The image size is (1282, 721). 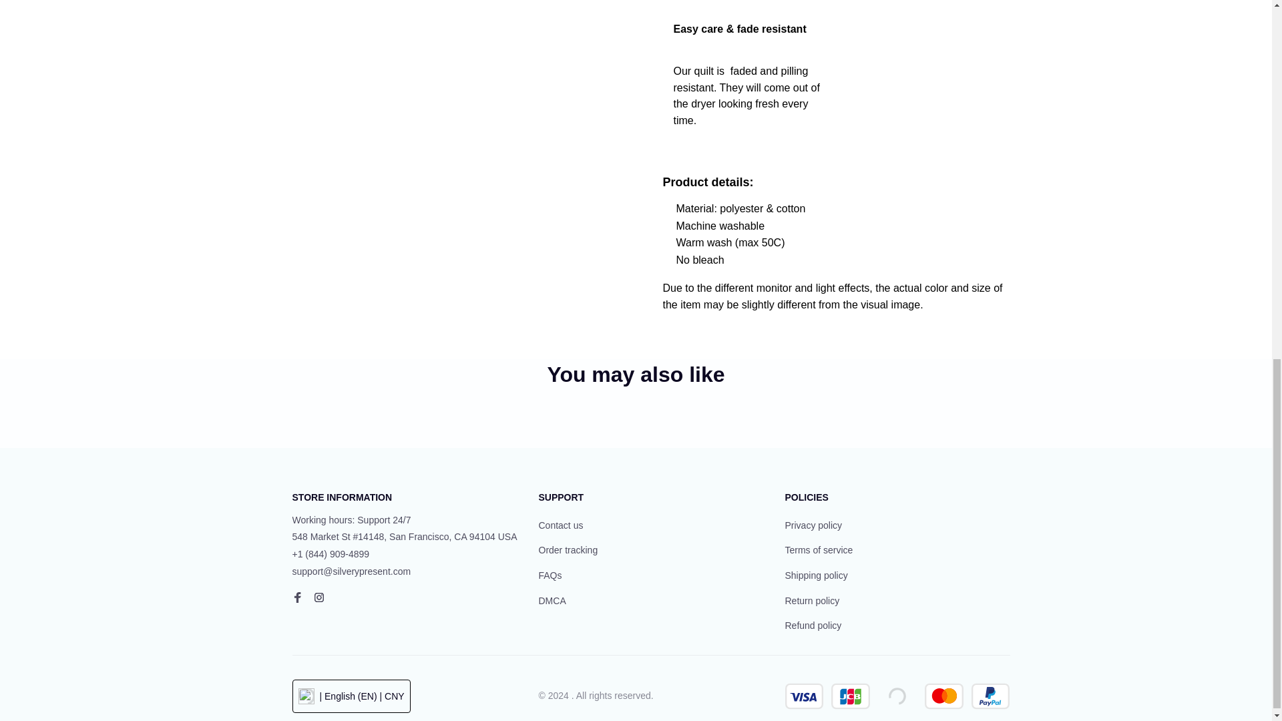 What do you see at coordinates (568, 550) in the screenshot?
I see `Order tracking` at bounding box center [568, 550].